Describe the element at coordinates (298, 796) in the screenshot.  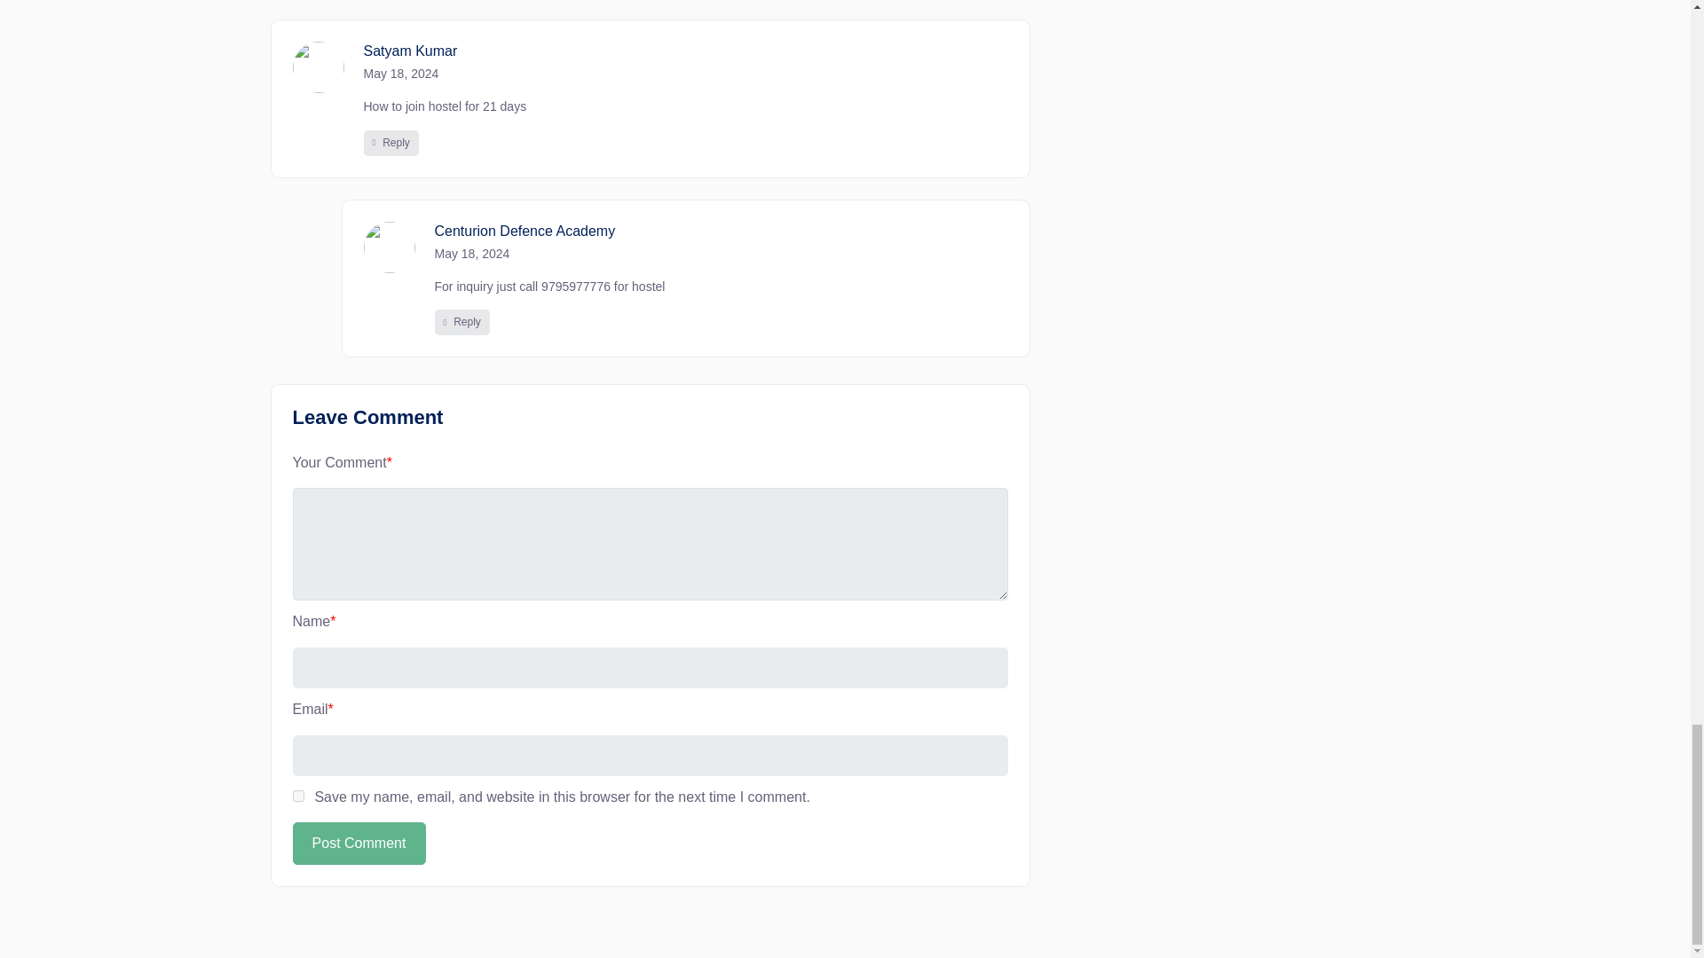
I see `yes` at that location.